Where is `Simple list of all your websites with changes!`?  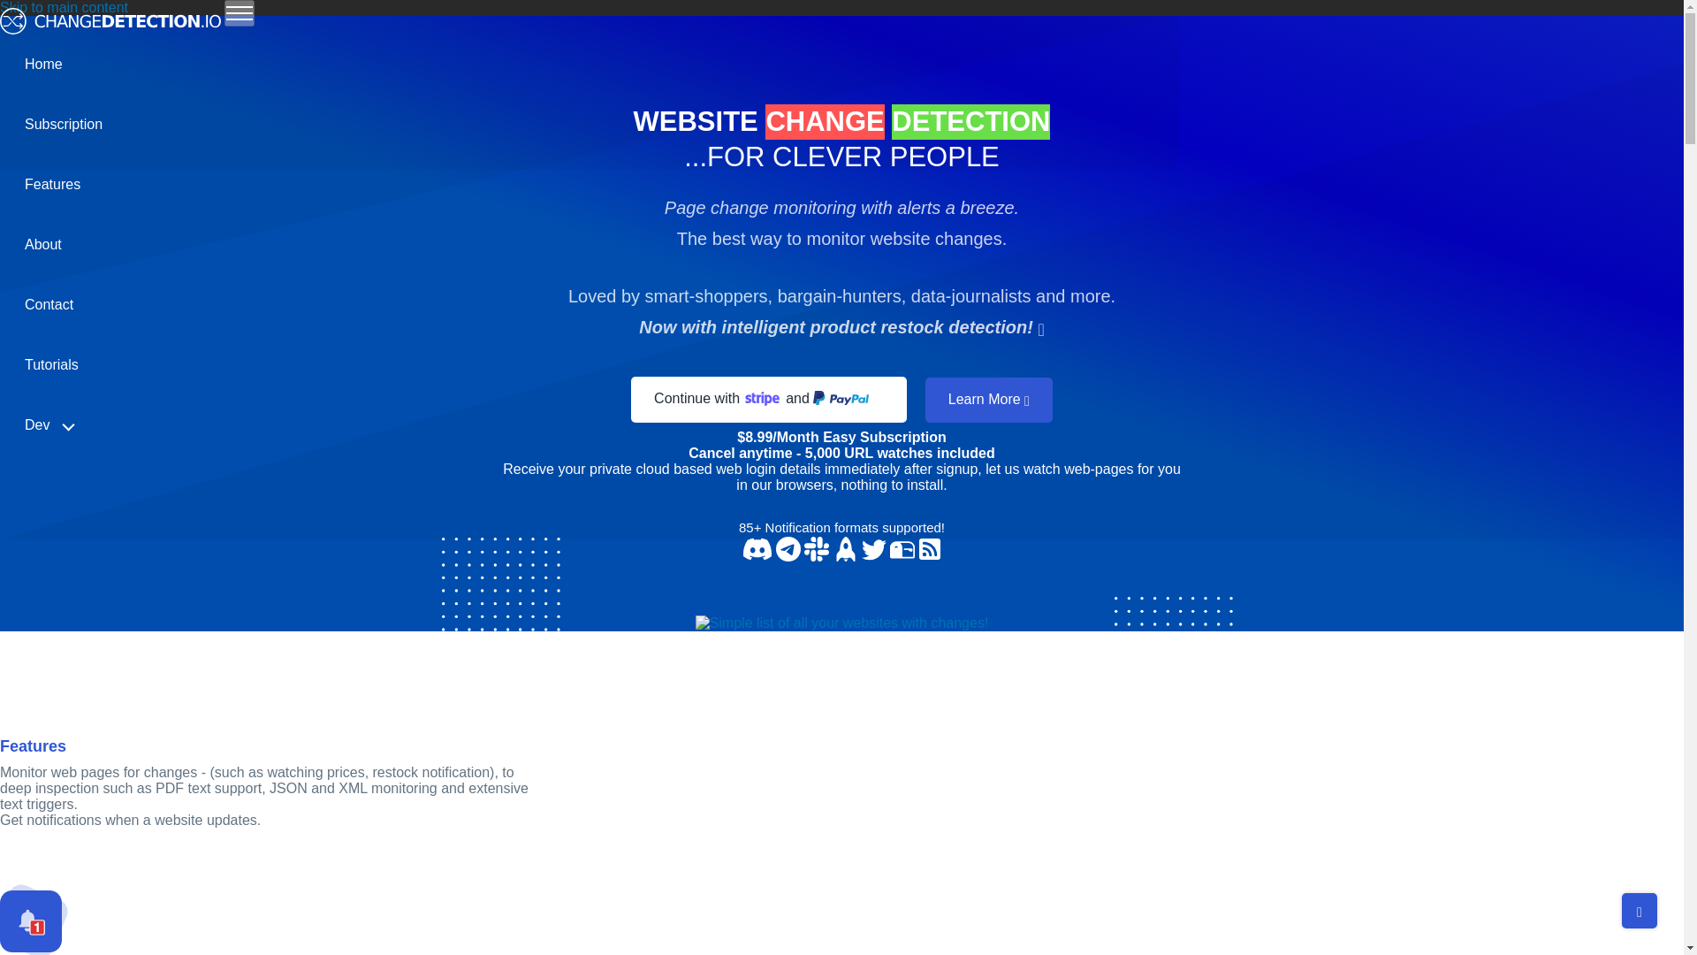 Simple list of all your websites with changes! is located at coordinates (842, 623).